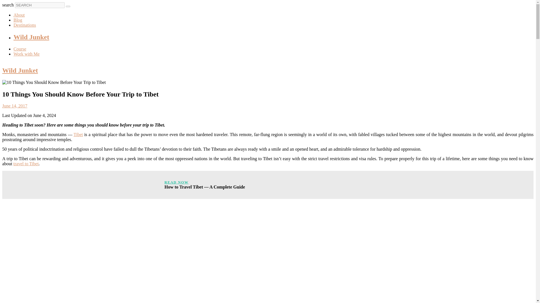 This screenshot has width=540, height=303. Describe the element at coordinates (31, 37) in the screenshot. I see `Wild Junket` at that location.